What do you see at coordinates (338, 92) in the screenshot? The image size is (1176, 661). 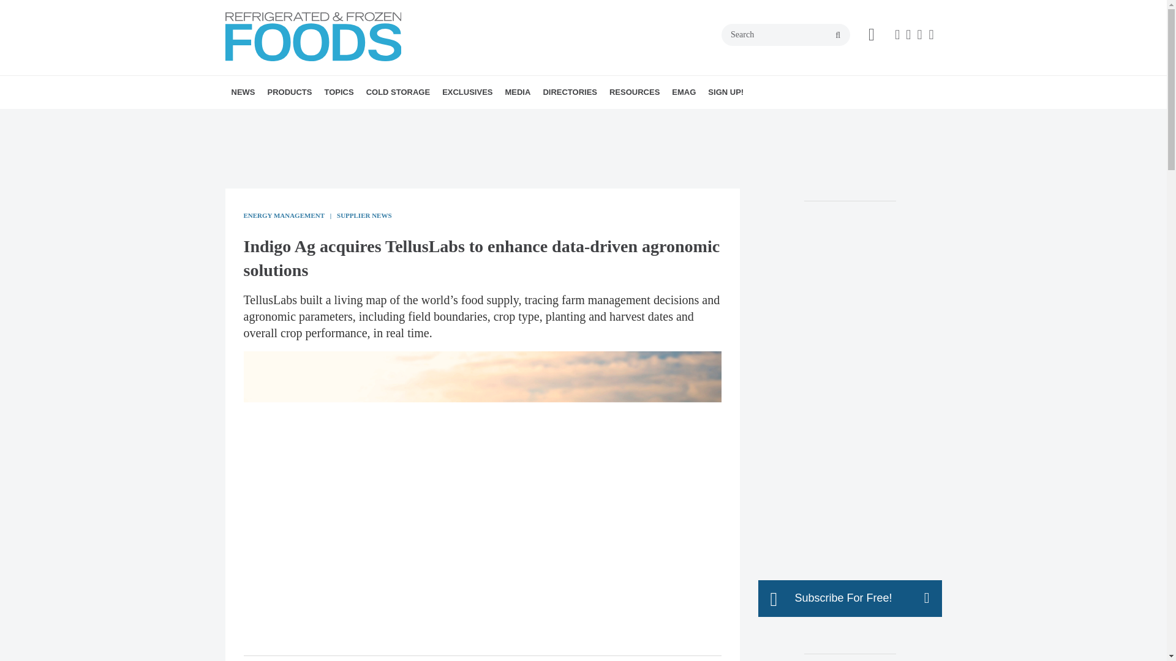 I see `TOPICS` at bounding box center [338, 92].